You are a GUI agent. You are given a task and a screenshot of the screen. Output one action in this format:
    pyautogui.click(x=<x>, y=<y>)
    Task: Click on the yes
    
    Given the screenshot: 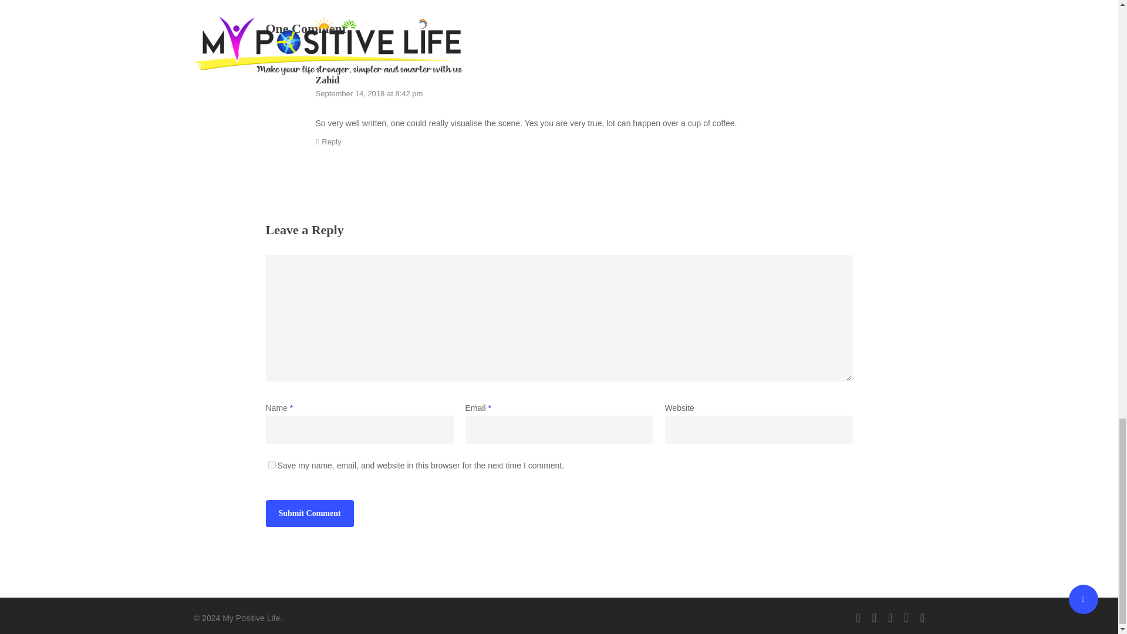 What is the action you would take?
    pyautogui.click(x=271, y=465)
    